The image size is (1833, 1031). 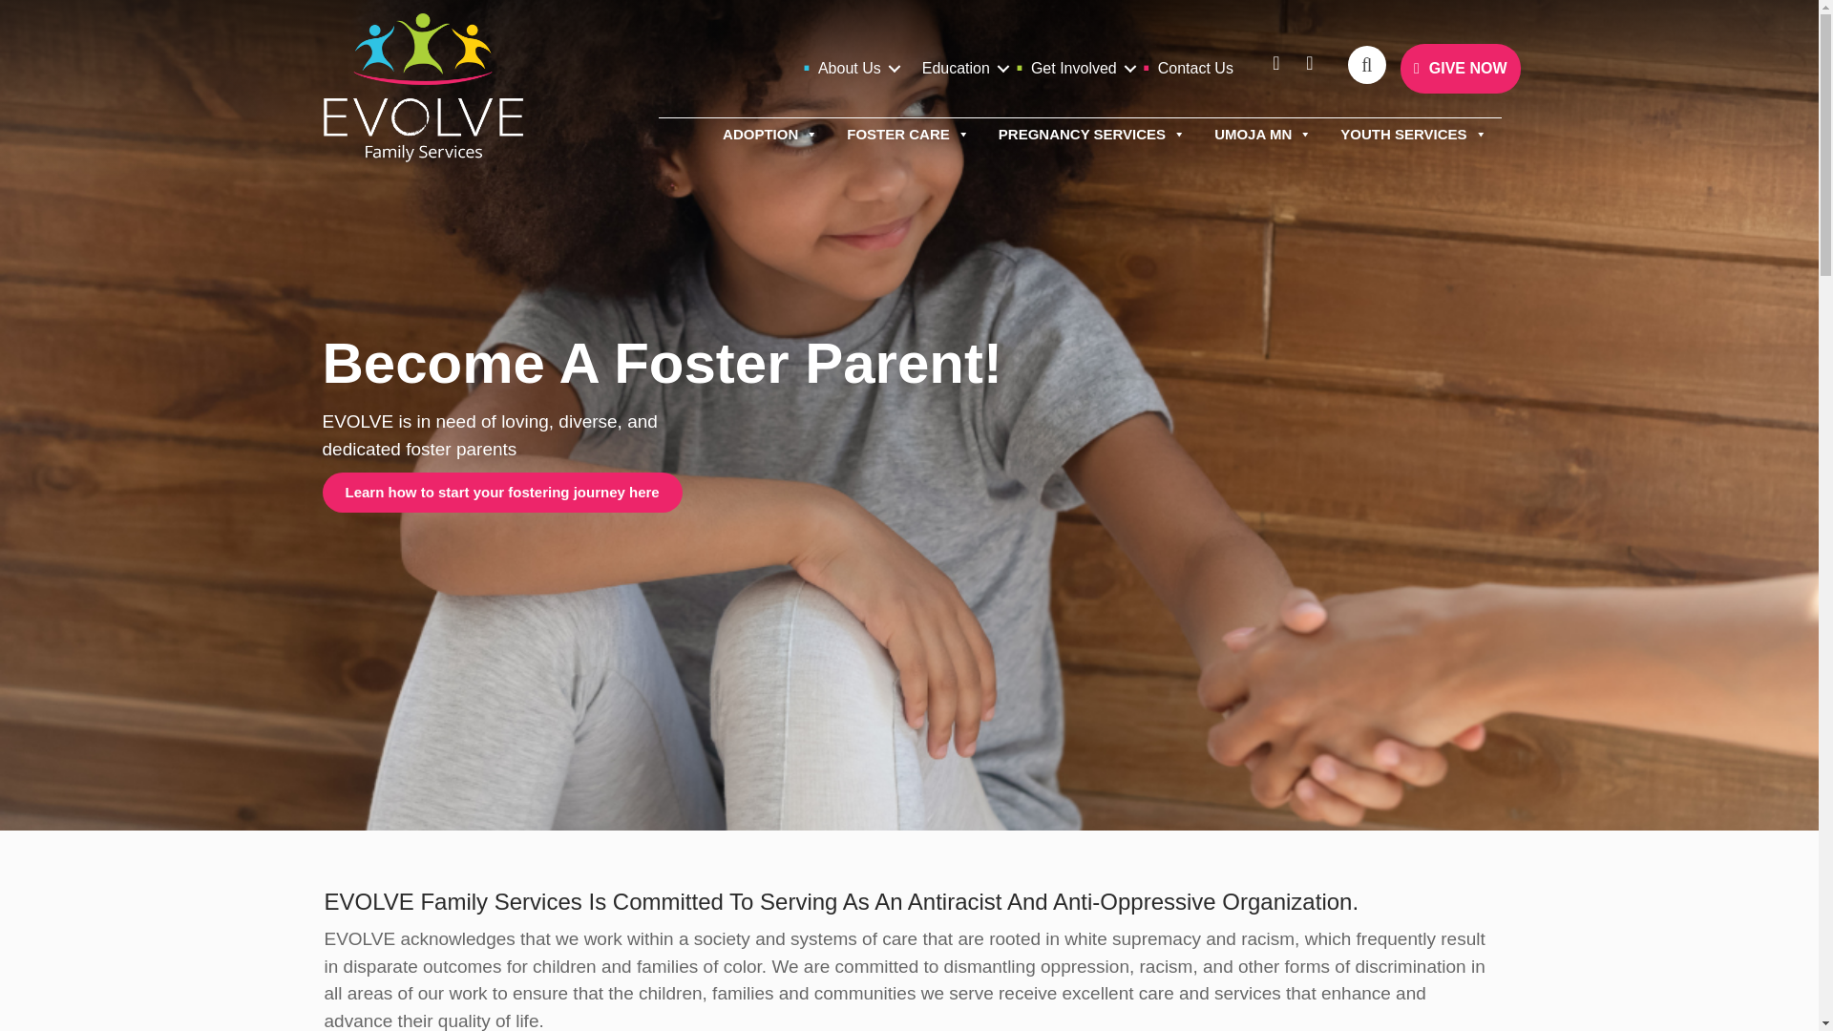 What do you see at coordinates (1264, 69) in the screenshot?
I see `Facebook` at bounding box center [1264, 69].